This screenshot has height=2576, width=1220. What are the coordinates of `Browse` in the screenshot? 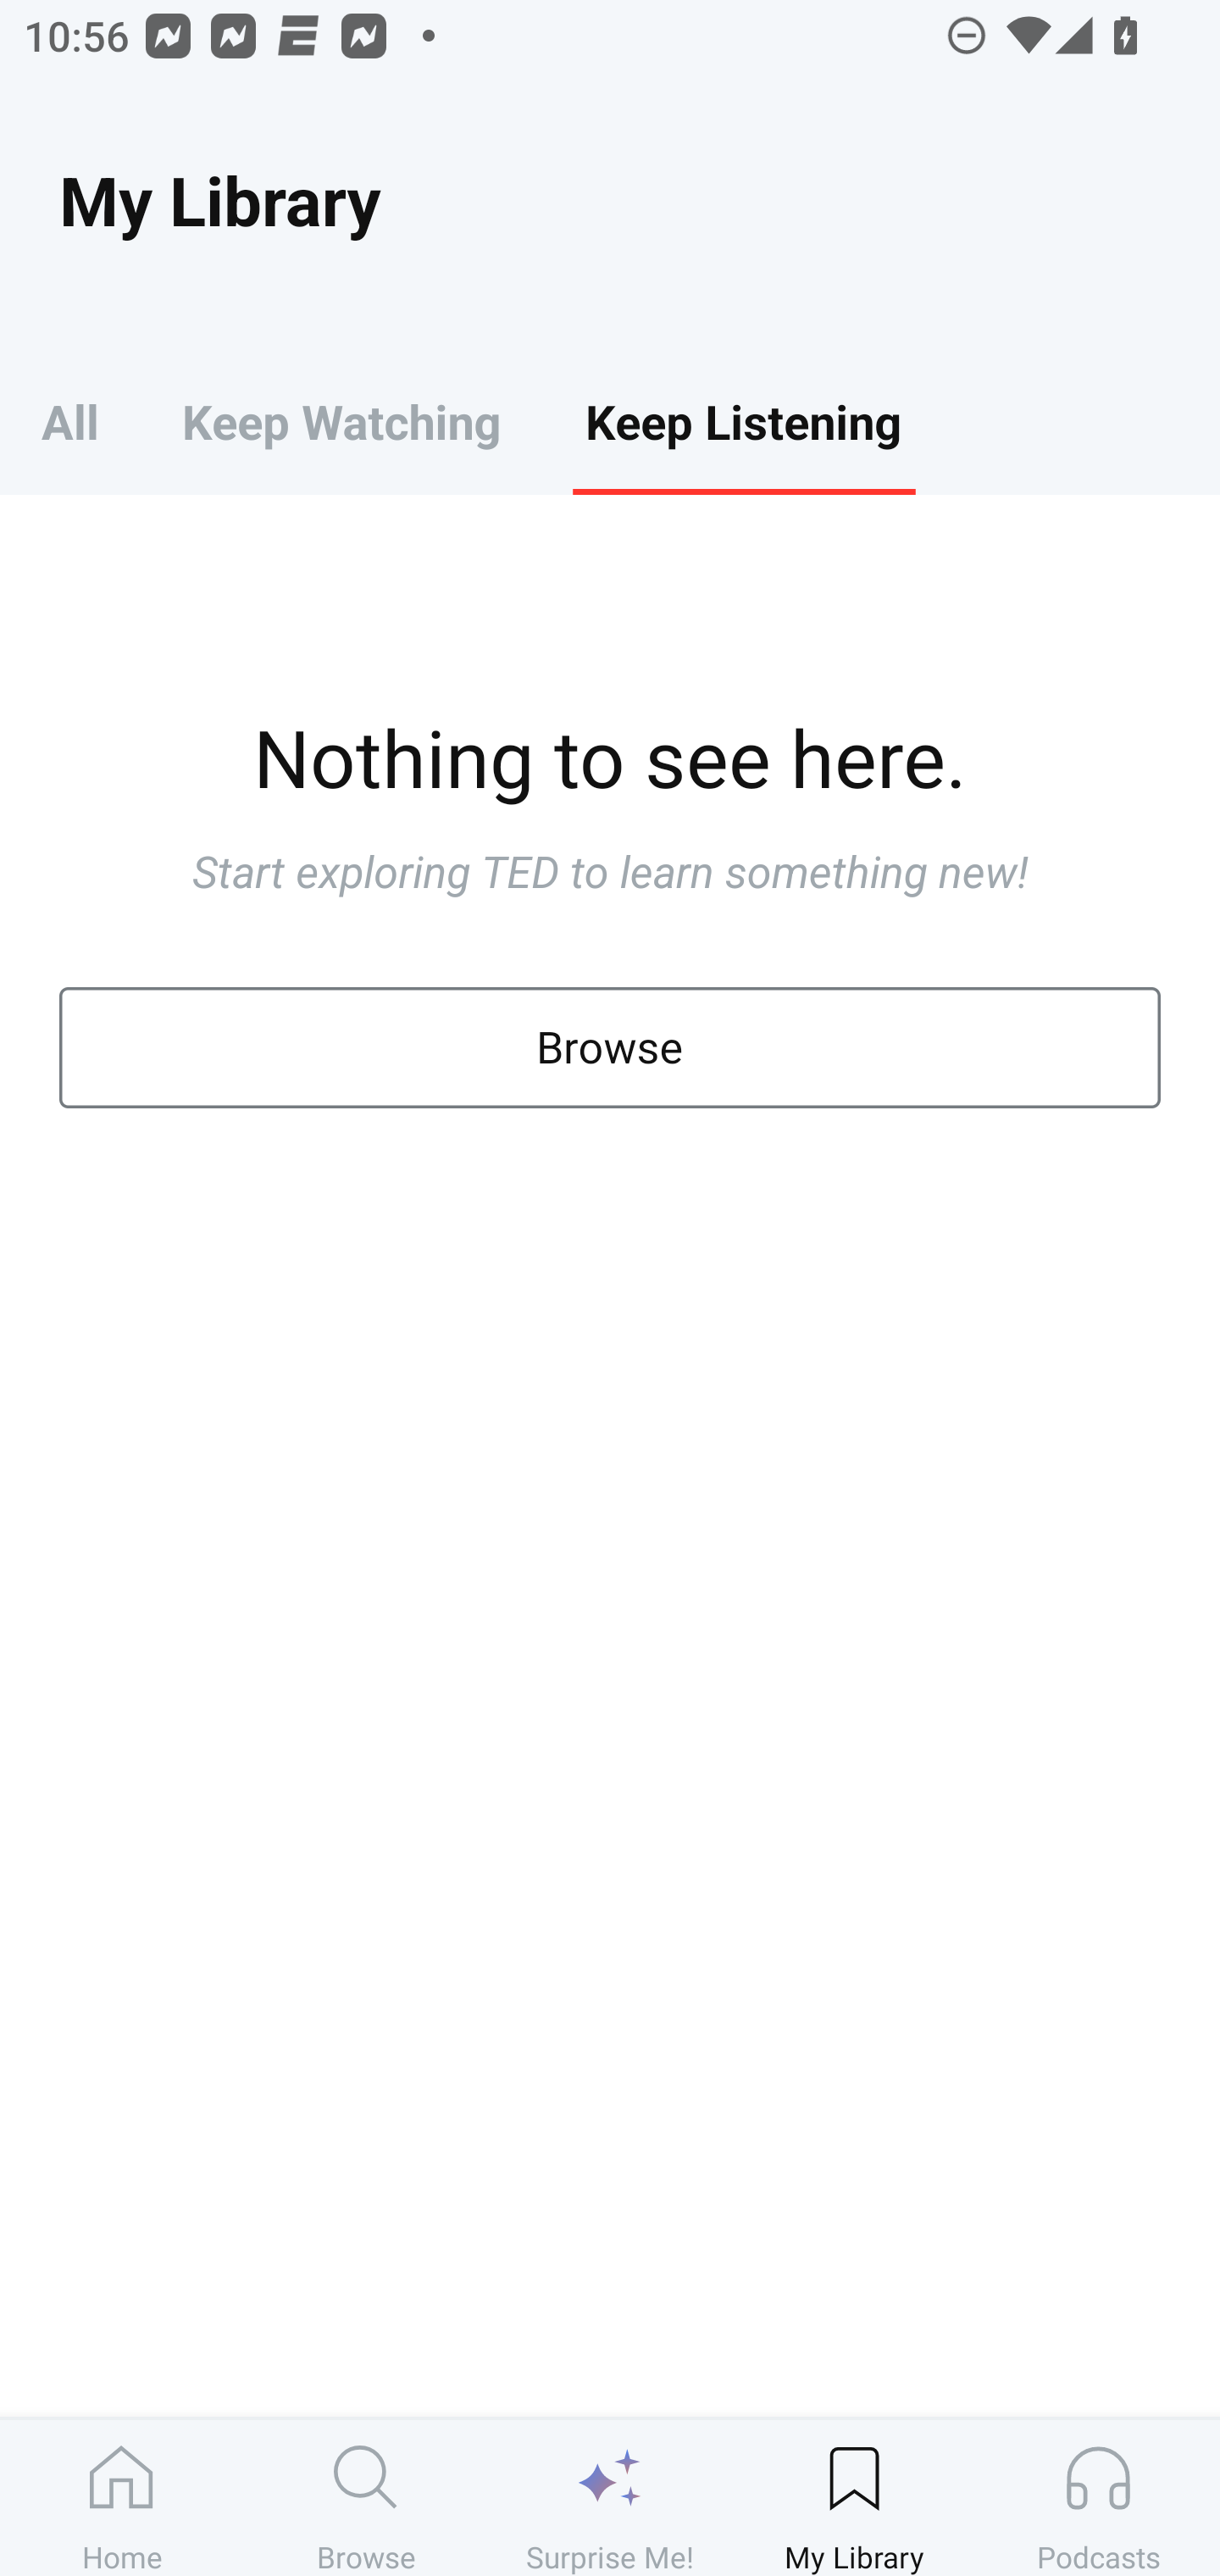 It's located at (610, 1047).